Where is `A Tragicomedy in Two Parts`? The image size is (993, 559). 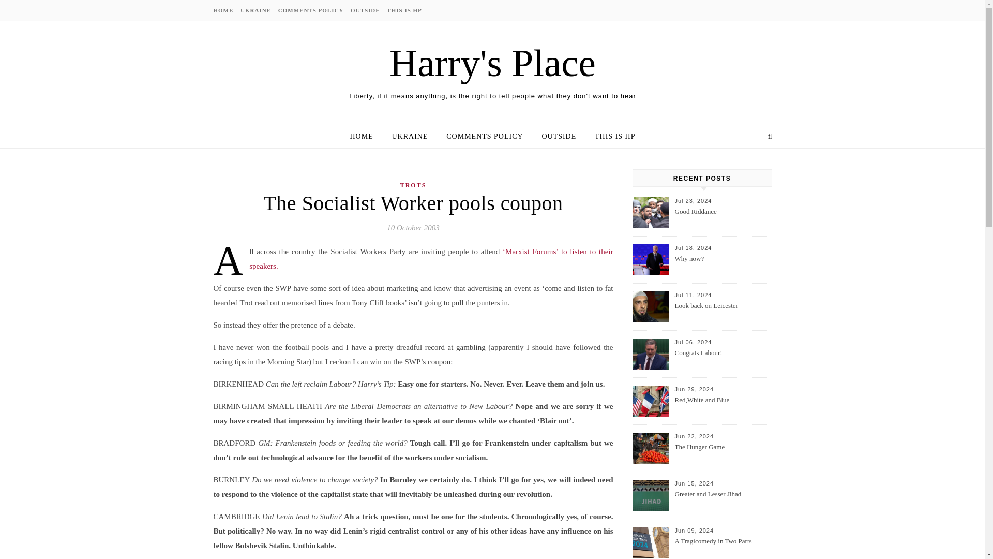
A Tragicomedy in Two Parts is located at coordinates (722, 547).